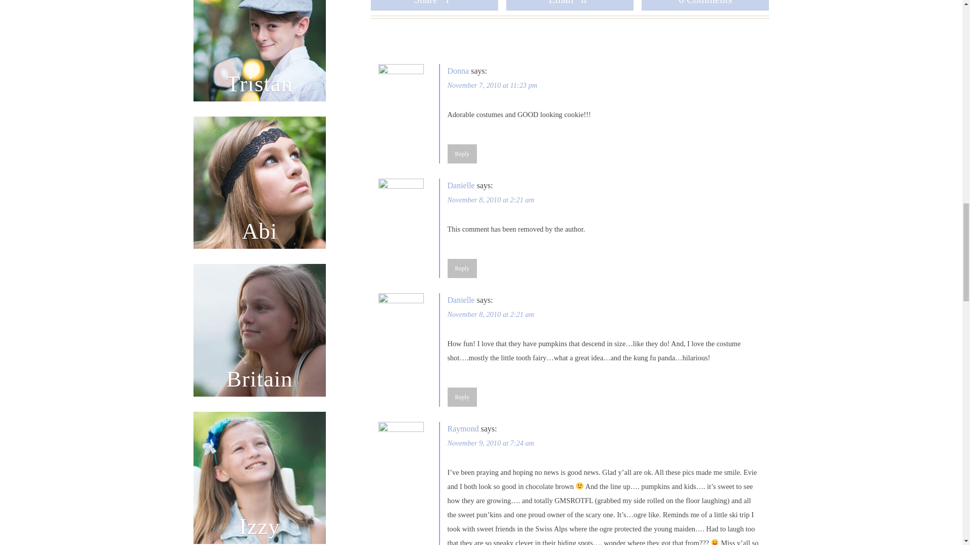 This screenshot has width=970, height=545. Describe the element at coordinates (260, 478) in the screenshot. I see `Izzy` at that location.